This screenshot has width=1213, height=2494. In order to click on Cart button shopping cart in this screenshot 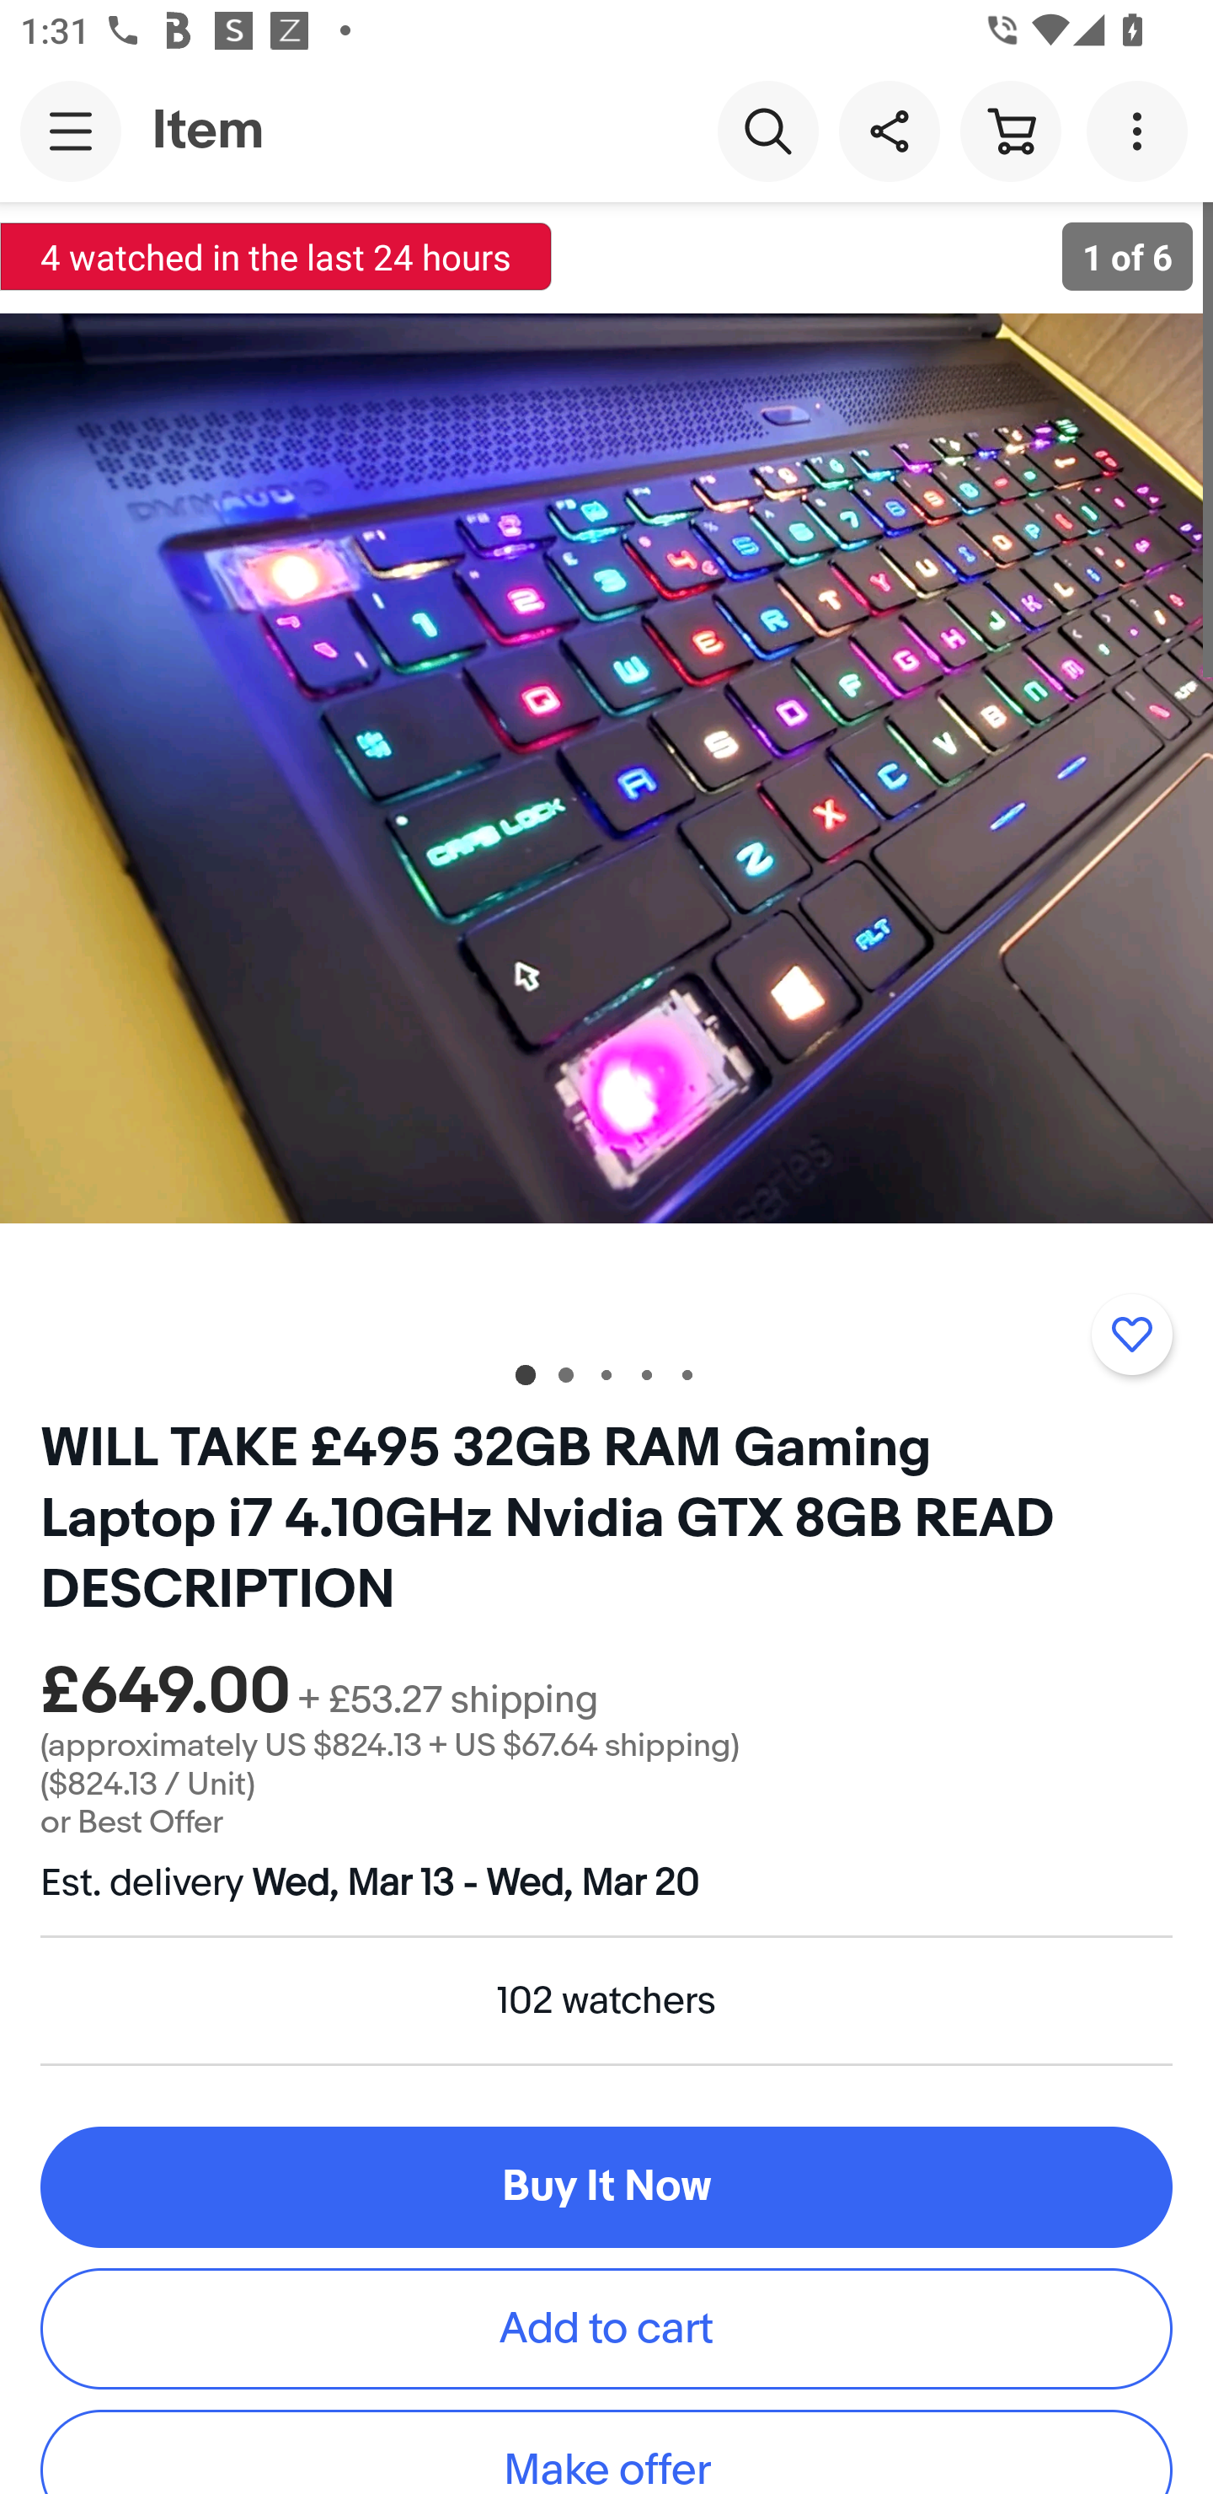, I will do `click(1010, 130)`.